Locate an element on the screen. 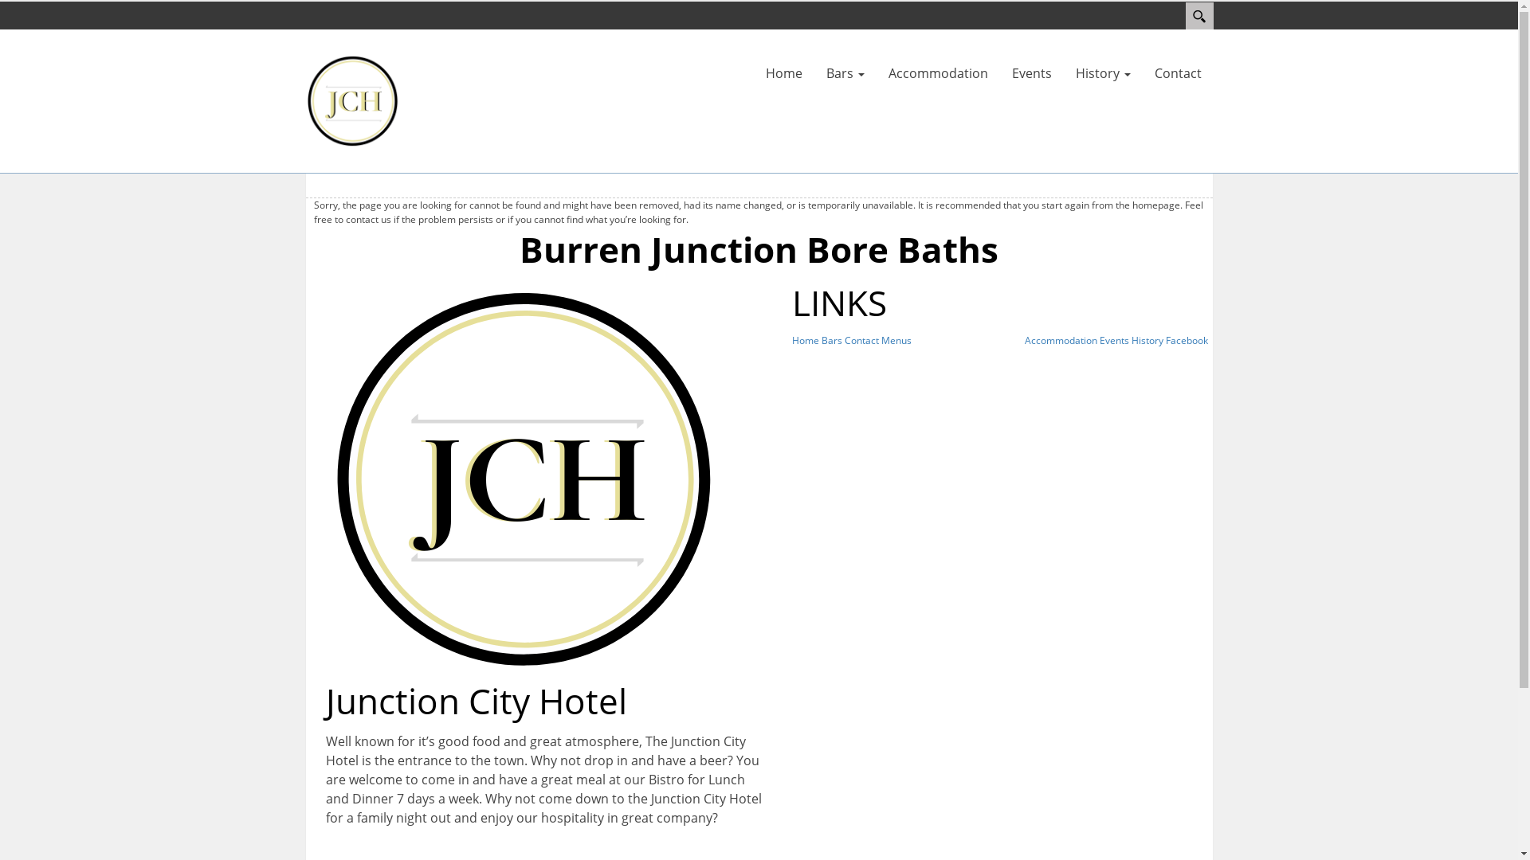 The image size is (1530, 860). Junction City is located at coordinates (352, 100).